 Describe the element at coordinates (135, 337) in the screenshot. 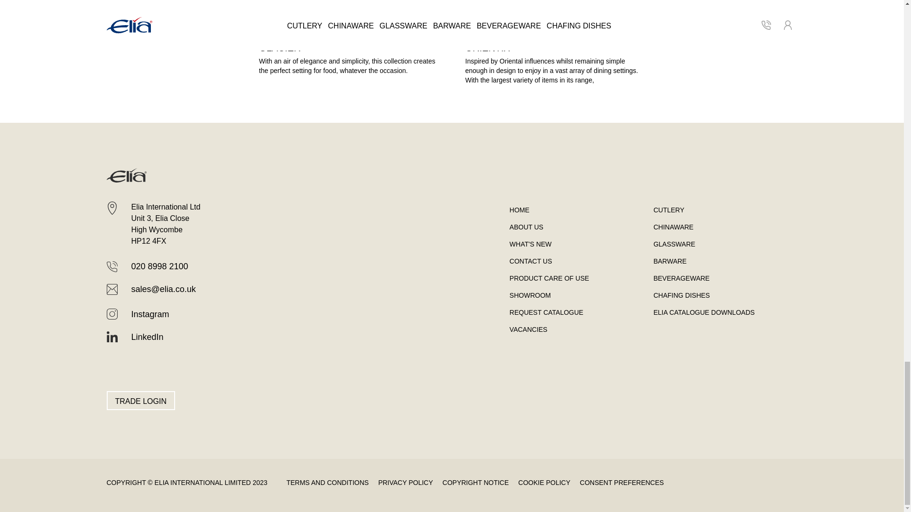

I see `LinkedIn` at that location.